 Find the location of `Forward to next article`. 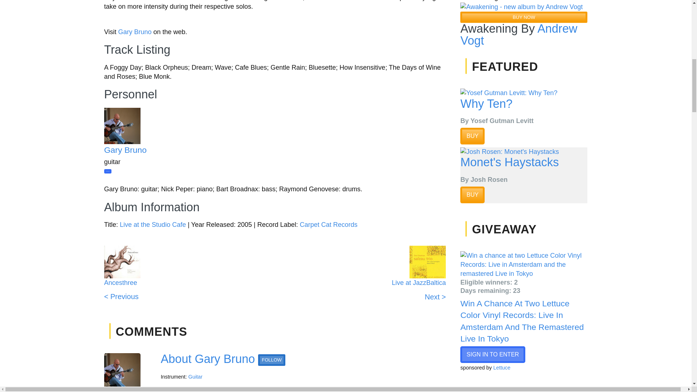

Forward to next article is located at coordinates (419, 292).